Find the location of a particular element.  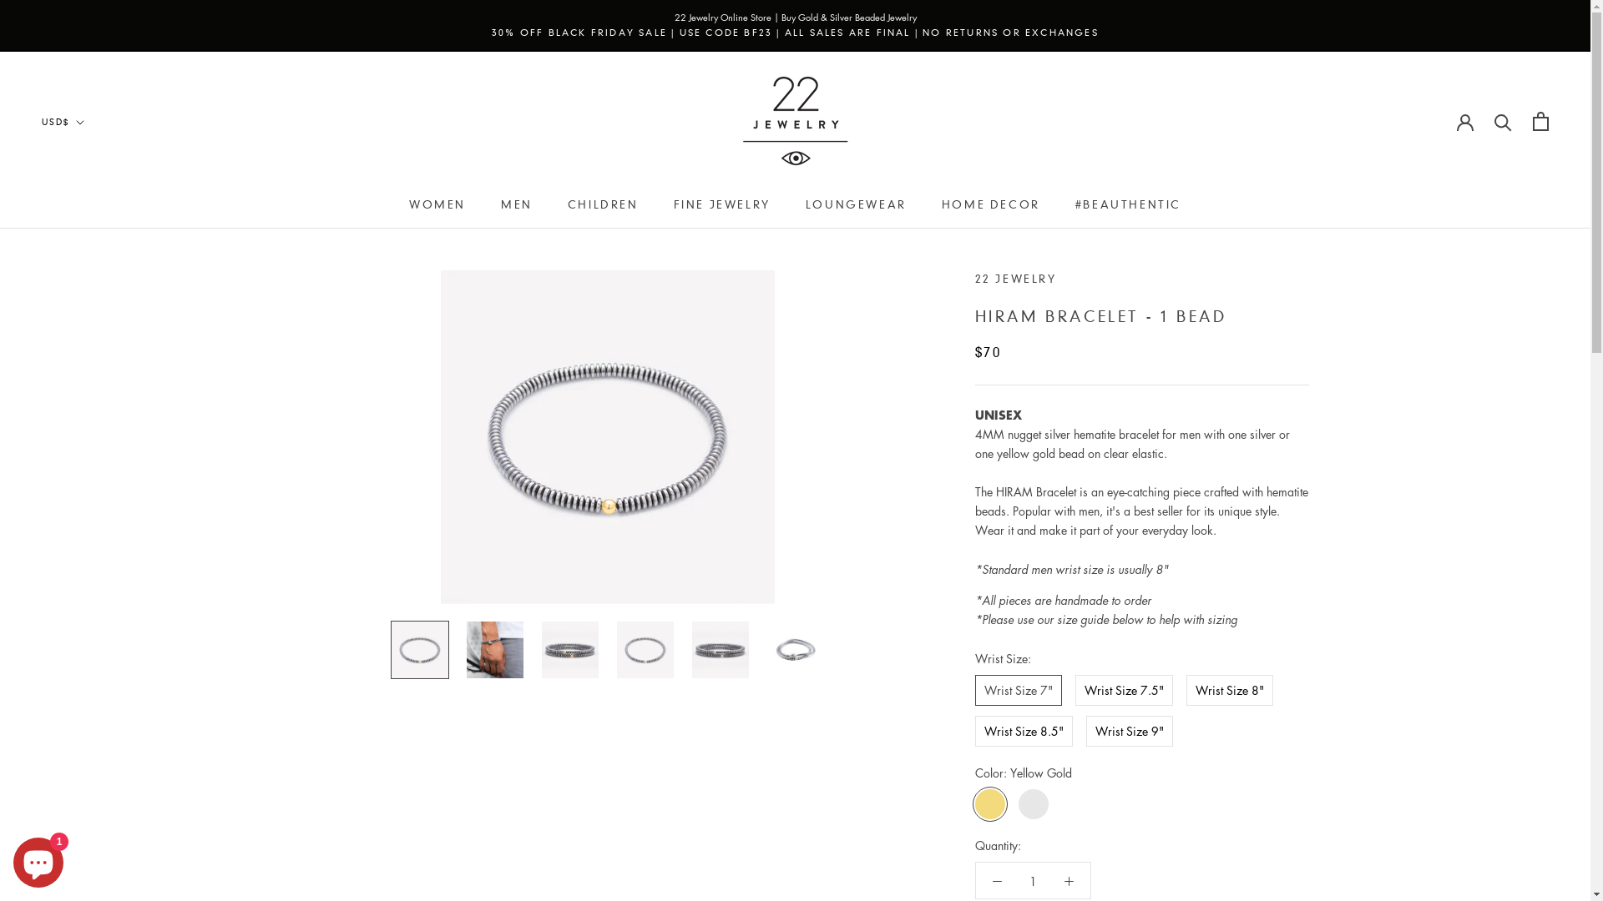

CHF is located at coordinates (92, 180).